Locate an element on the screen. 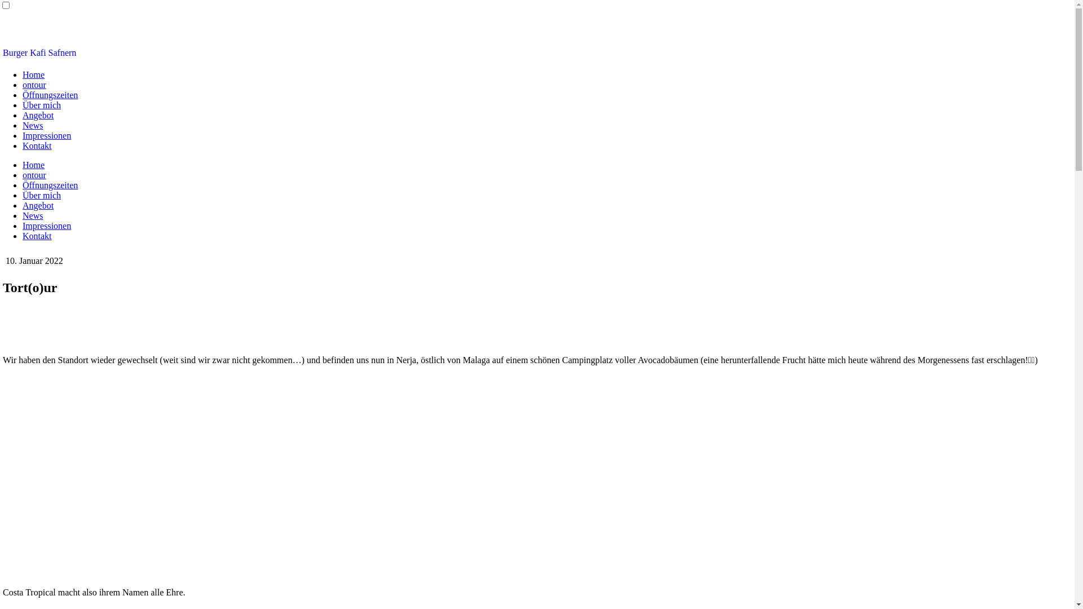 This screenshot has height=609, width=1083. Impressionen is located at coordinates (47, 135).